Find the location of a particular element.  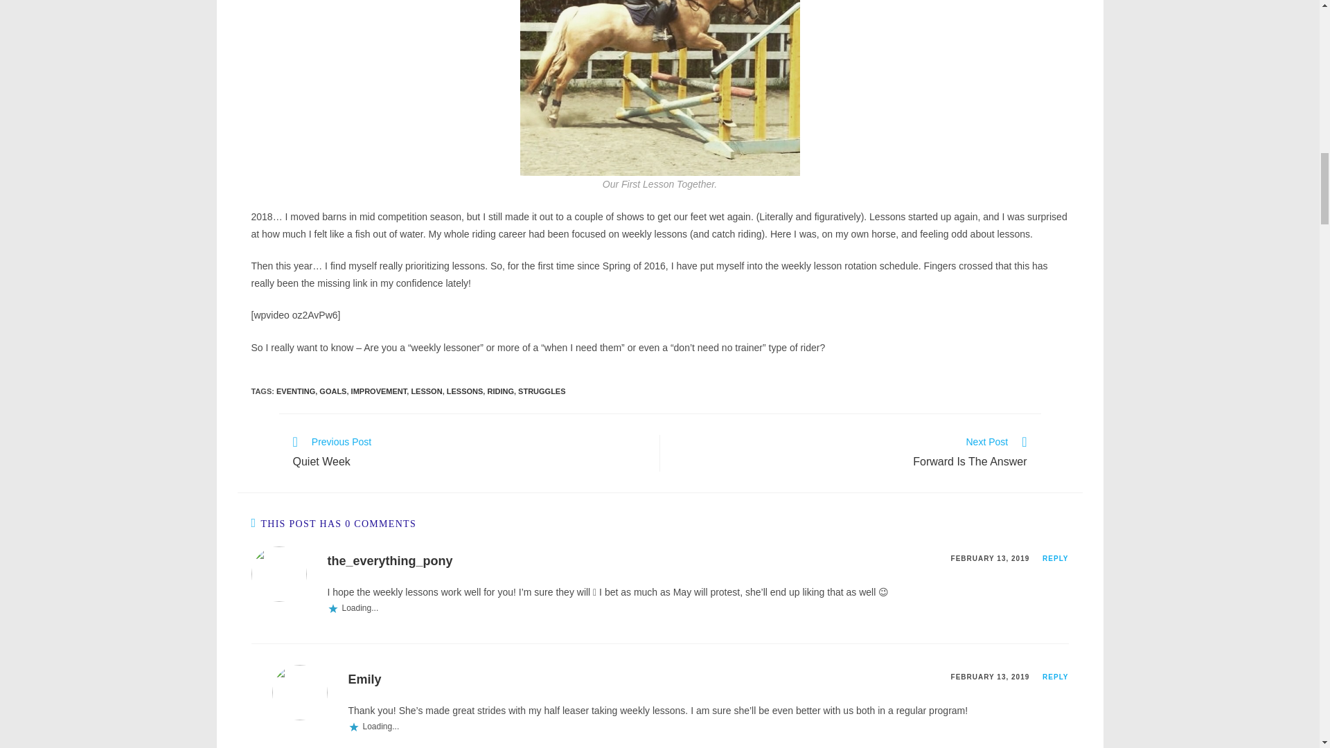

IMPROVEMENT is located at coordinates (364, 679).